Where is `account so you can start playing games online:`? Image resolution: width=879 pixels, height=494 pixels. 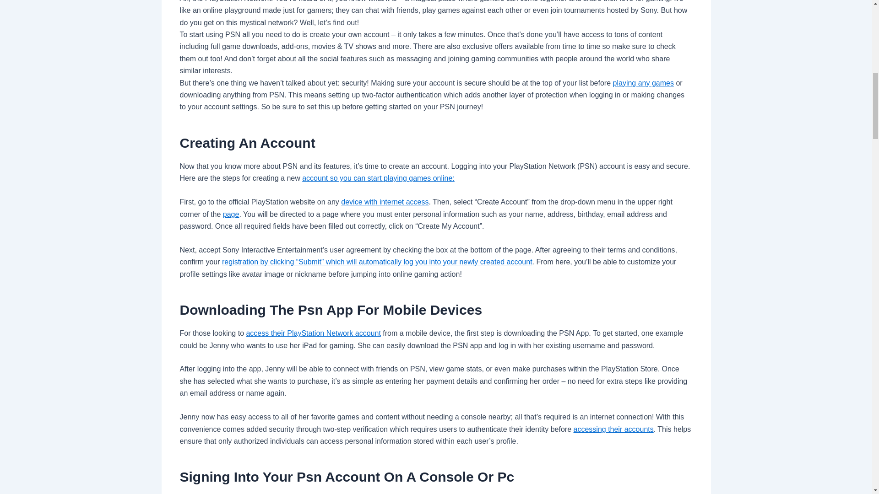 account so you can start playing games online: is located at coordinates (378, 178).